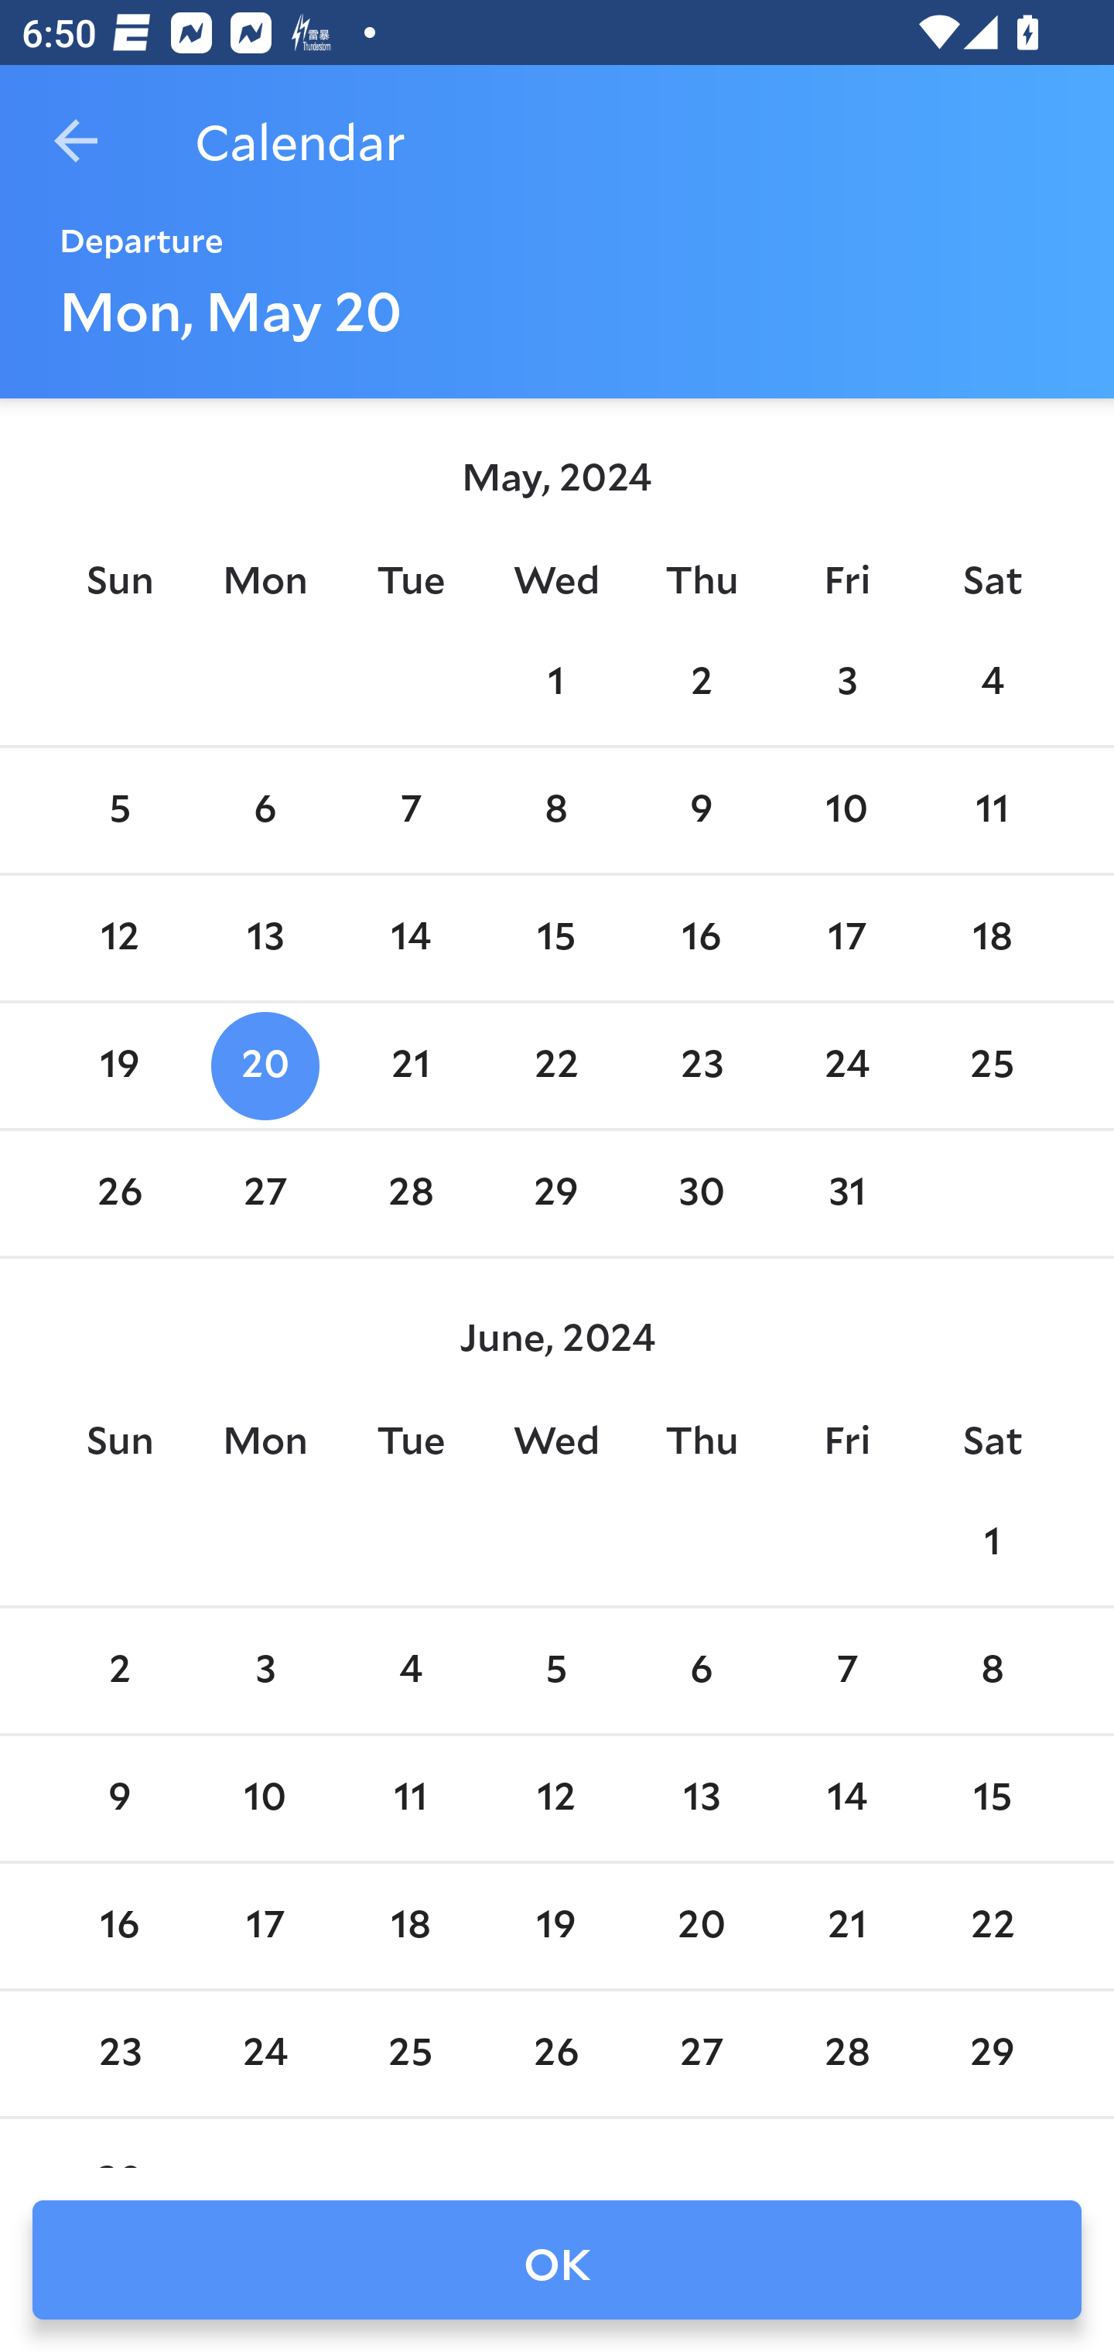 This screenshot has width=1114, height=2352. Describe the element at coordinates (410, 1672) in the screenshot. I see `4` at that location.